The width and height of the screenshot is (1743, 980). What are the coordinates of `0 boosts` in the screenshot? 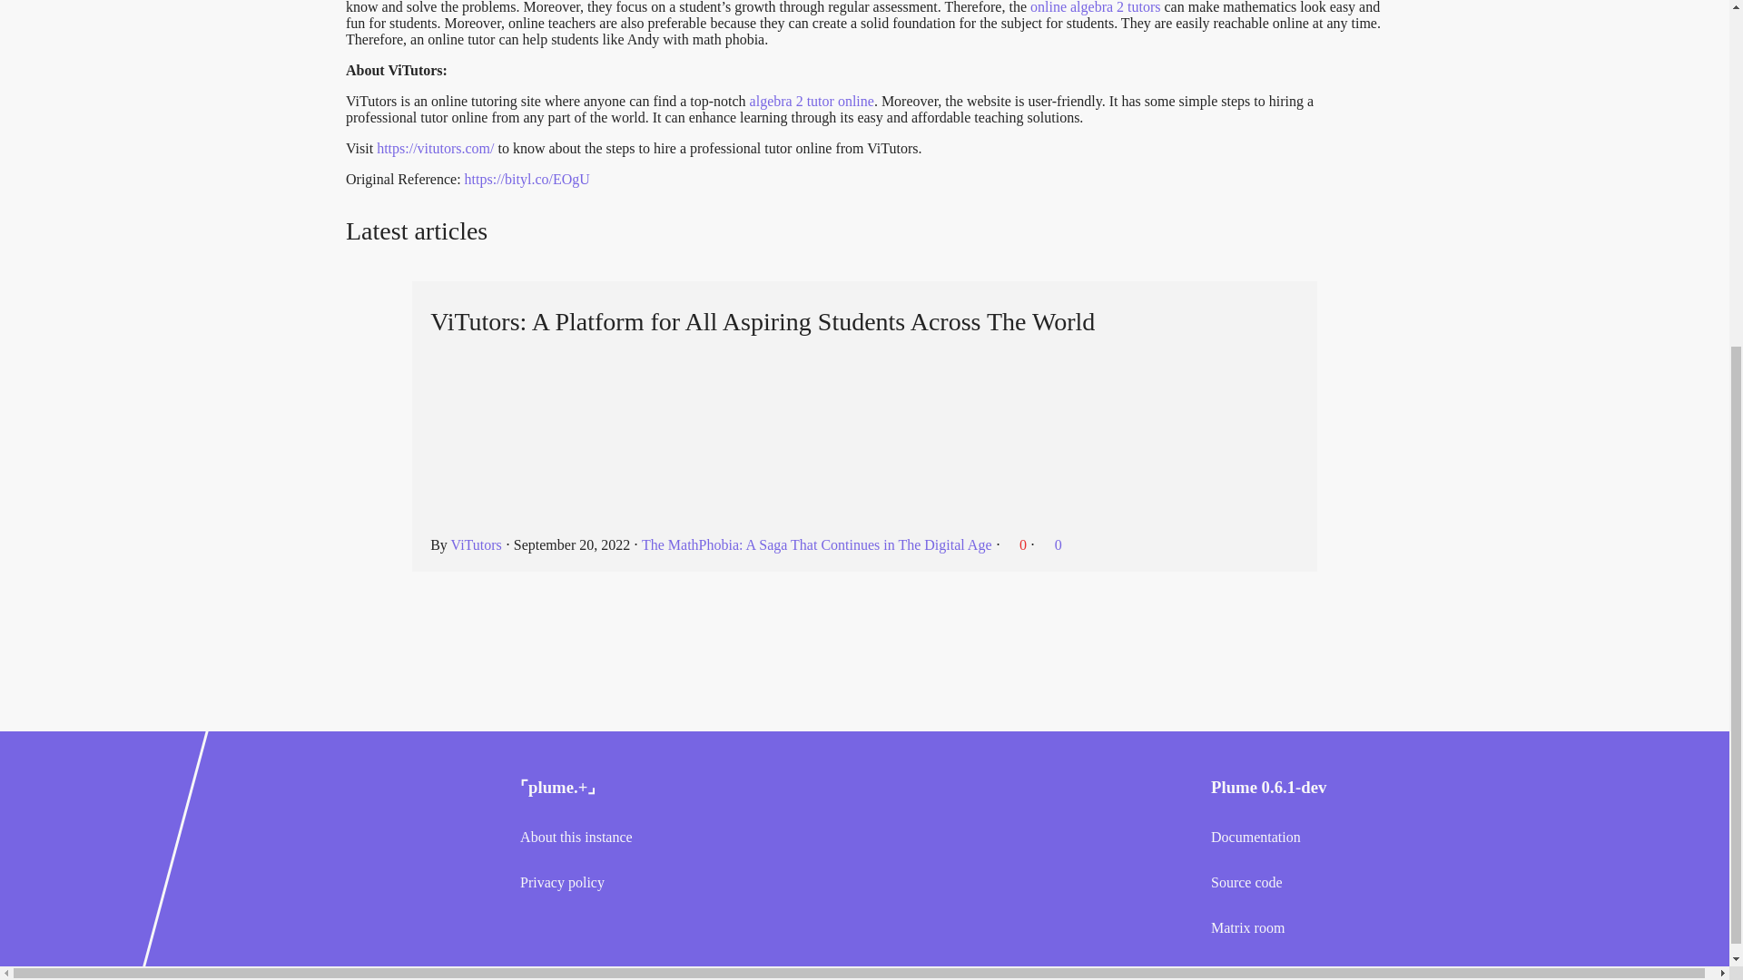 It's located at (1049, 544).